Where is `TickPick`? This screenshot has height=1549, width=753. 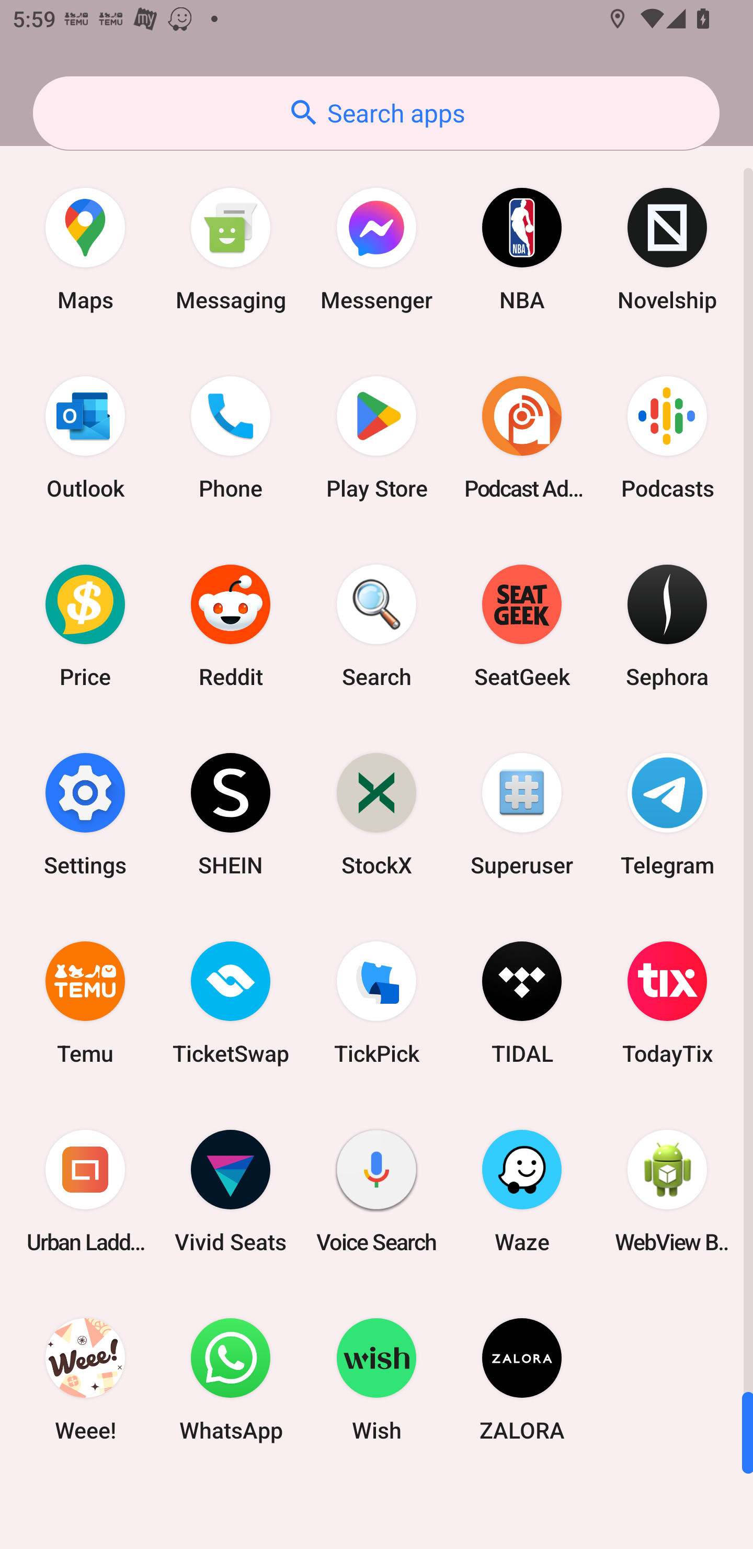
TickPick is located at coordinates (376, 1002).